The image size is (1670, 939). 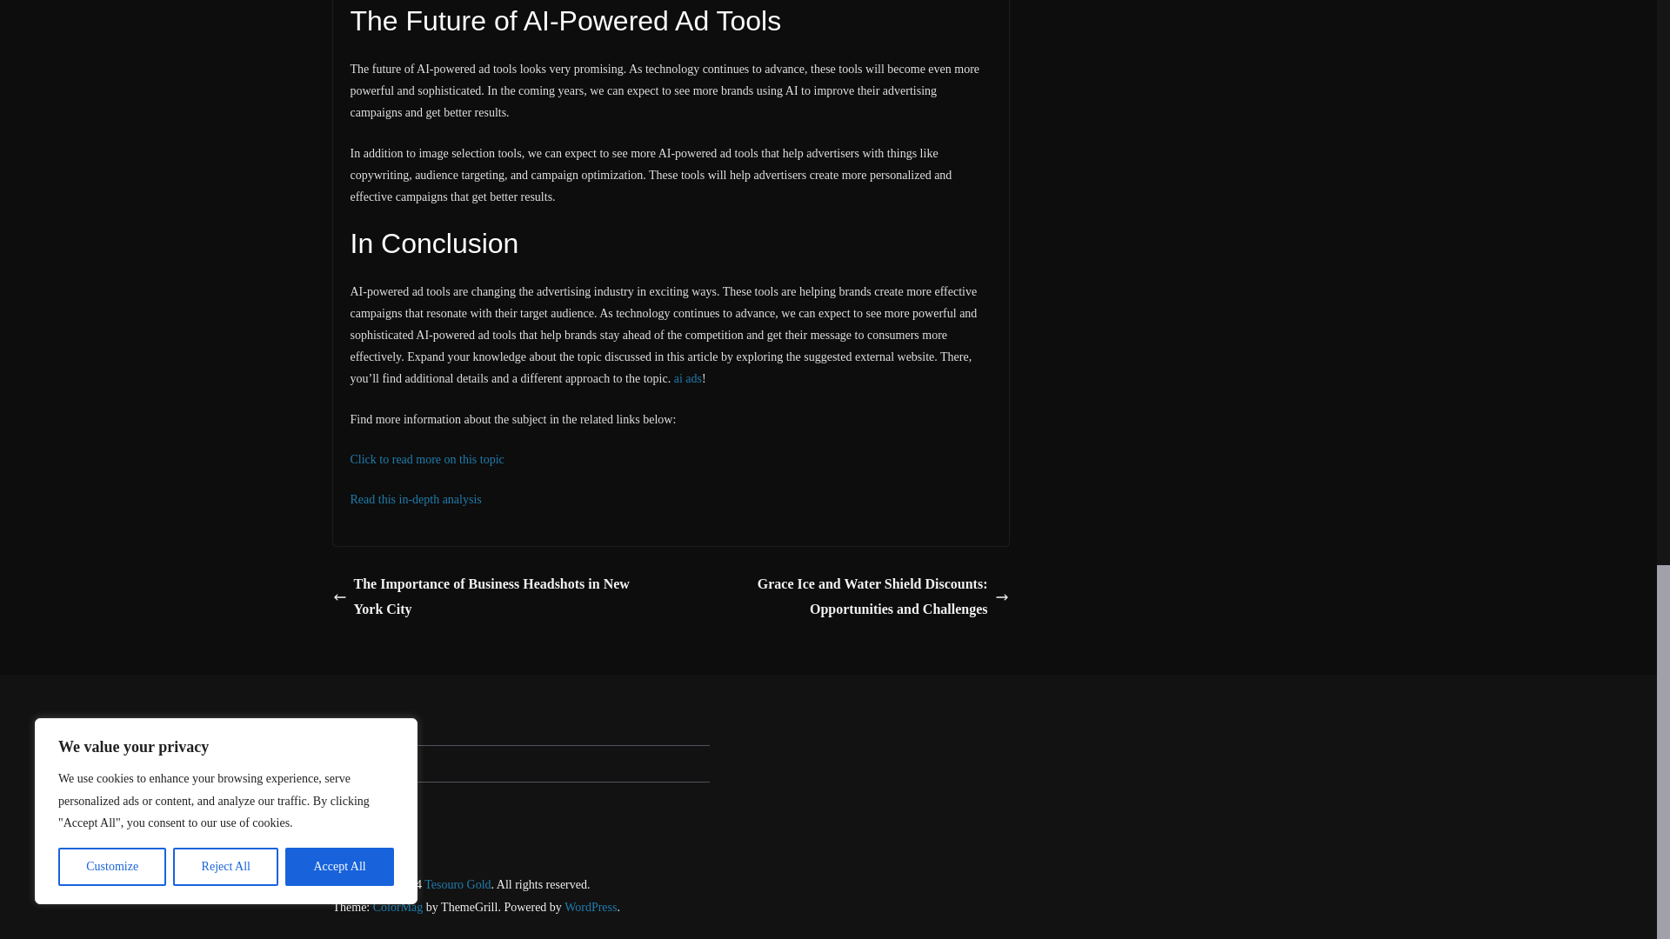 What do you see at coordinates (398, 906) in the screenshot?
I see `ColorMag` at bounding box center [398, 906].